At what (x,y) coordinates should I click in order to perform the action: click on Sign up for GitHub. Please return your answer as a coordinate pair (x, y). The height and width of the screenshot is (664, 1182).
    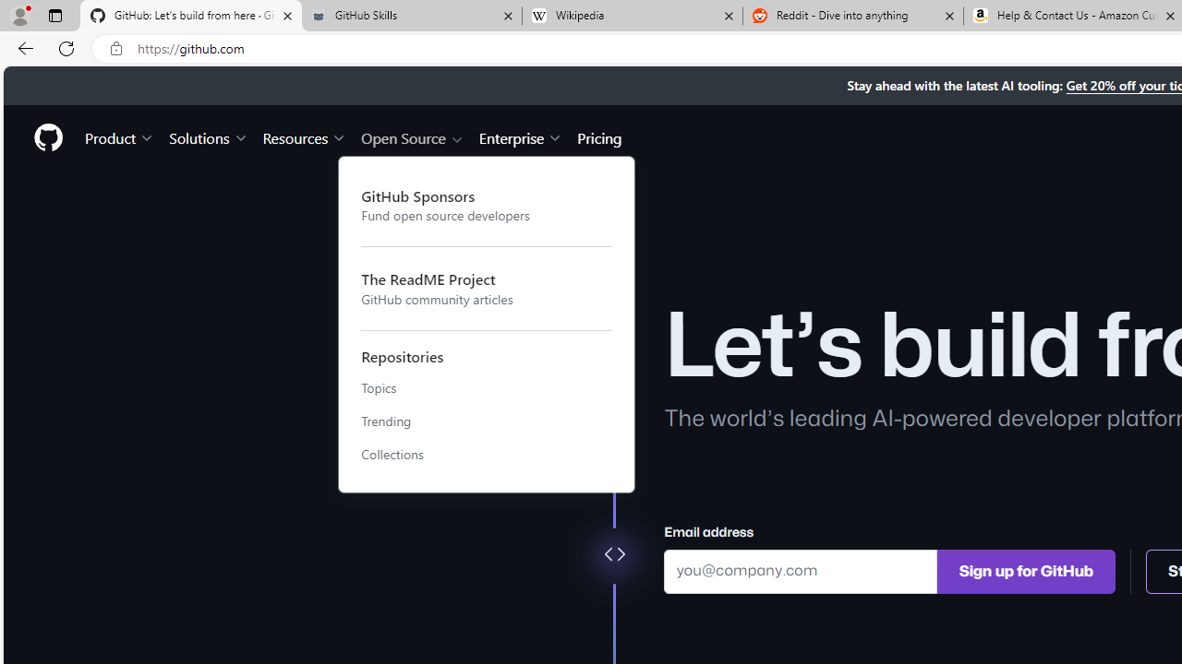
    Looking at the image, I should click on (1026, 570).